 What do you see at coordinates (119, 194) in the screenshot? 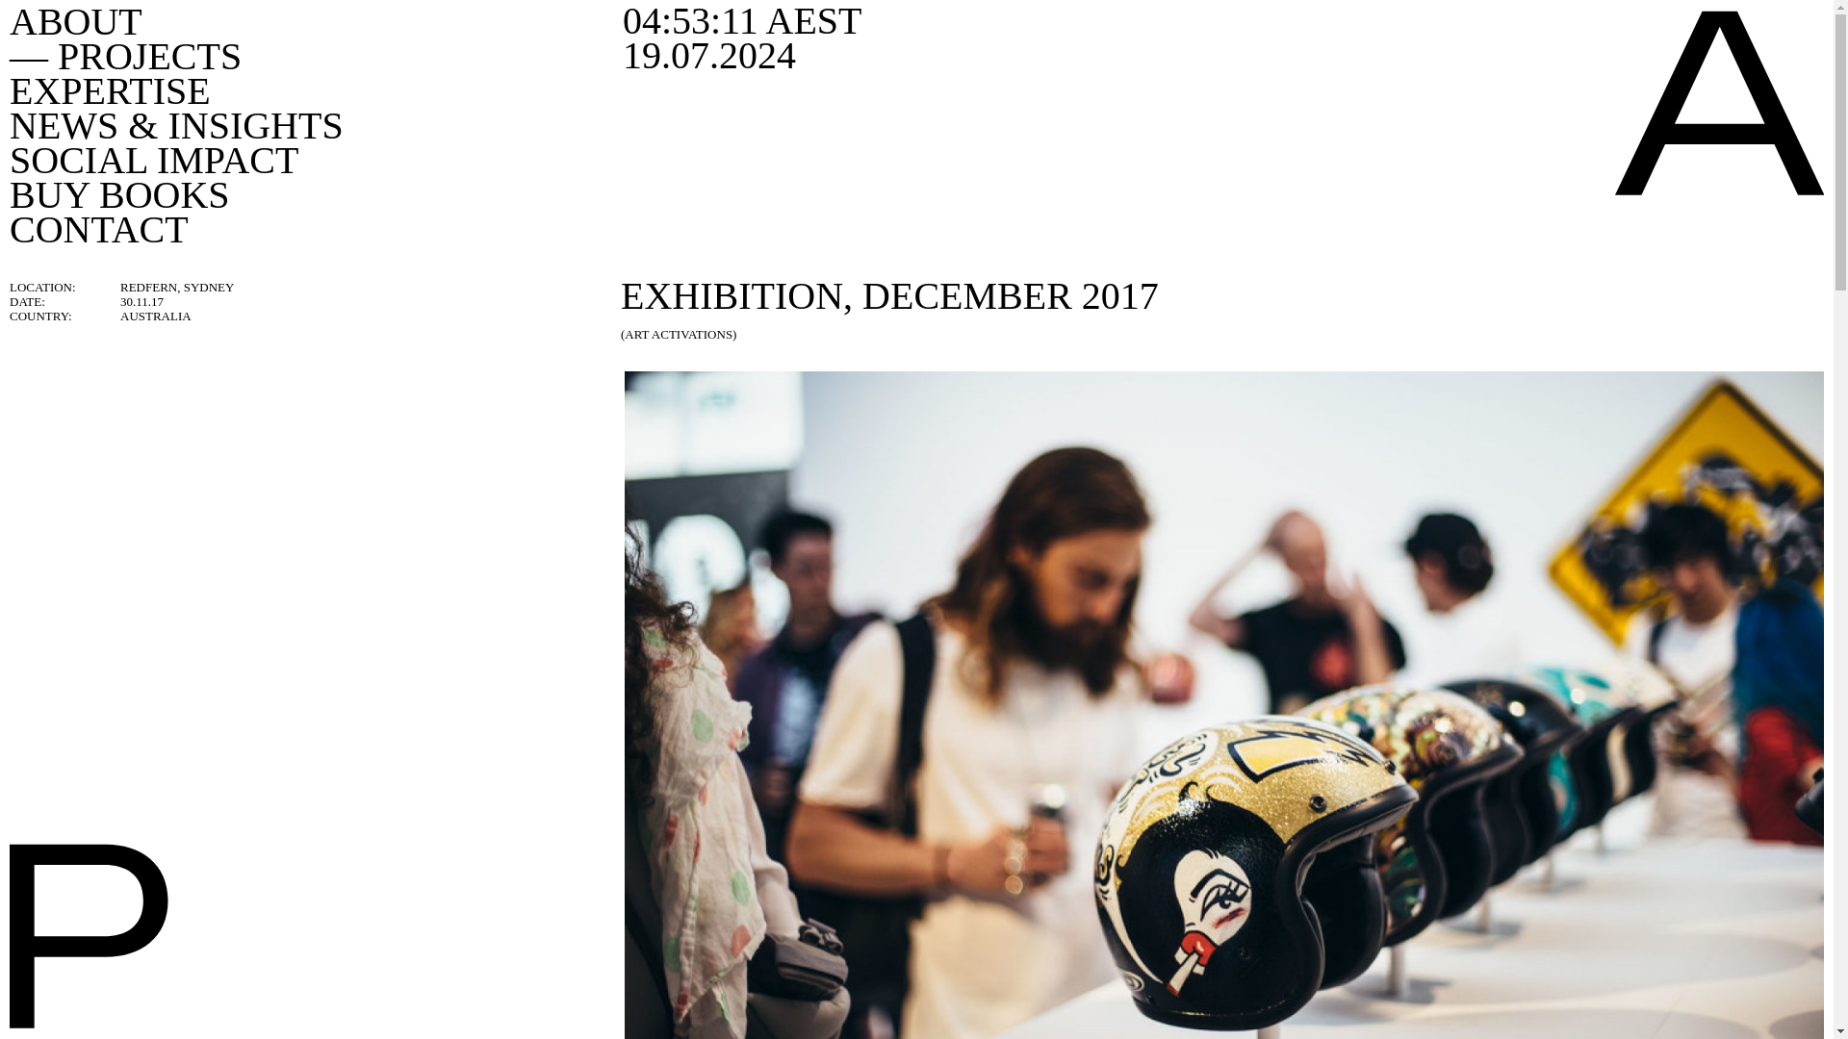
I see `BUY BOOKS` at bounding box center [119, 194].